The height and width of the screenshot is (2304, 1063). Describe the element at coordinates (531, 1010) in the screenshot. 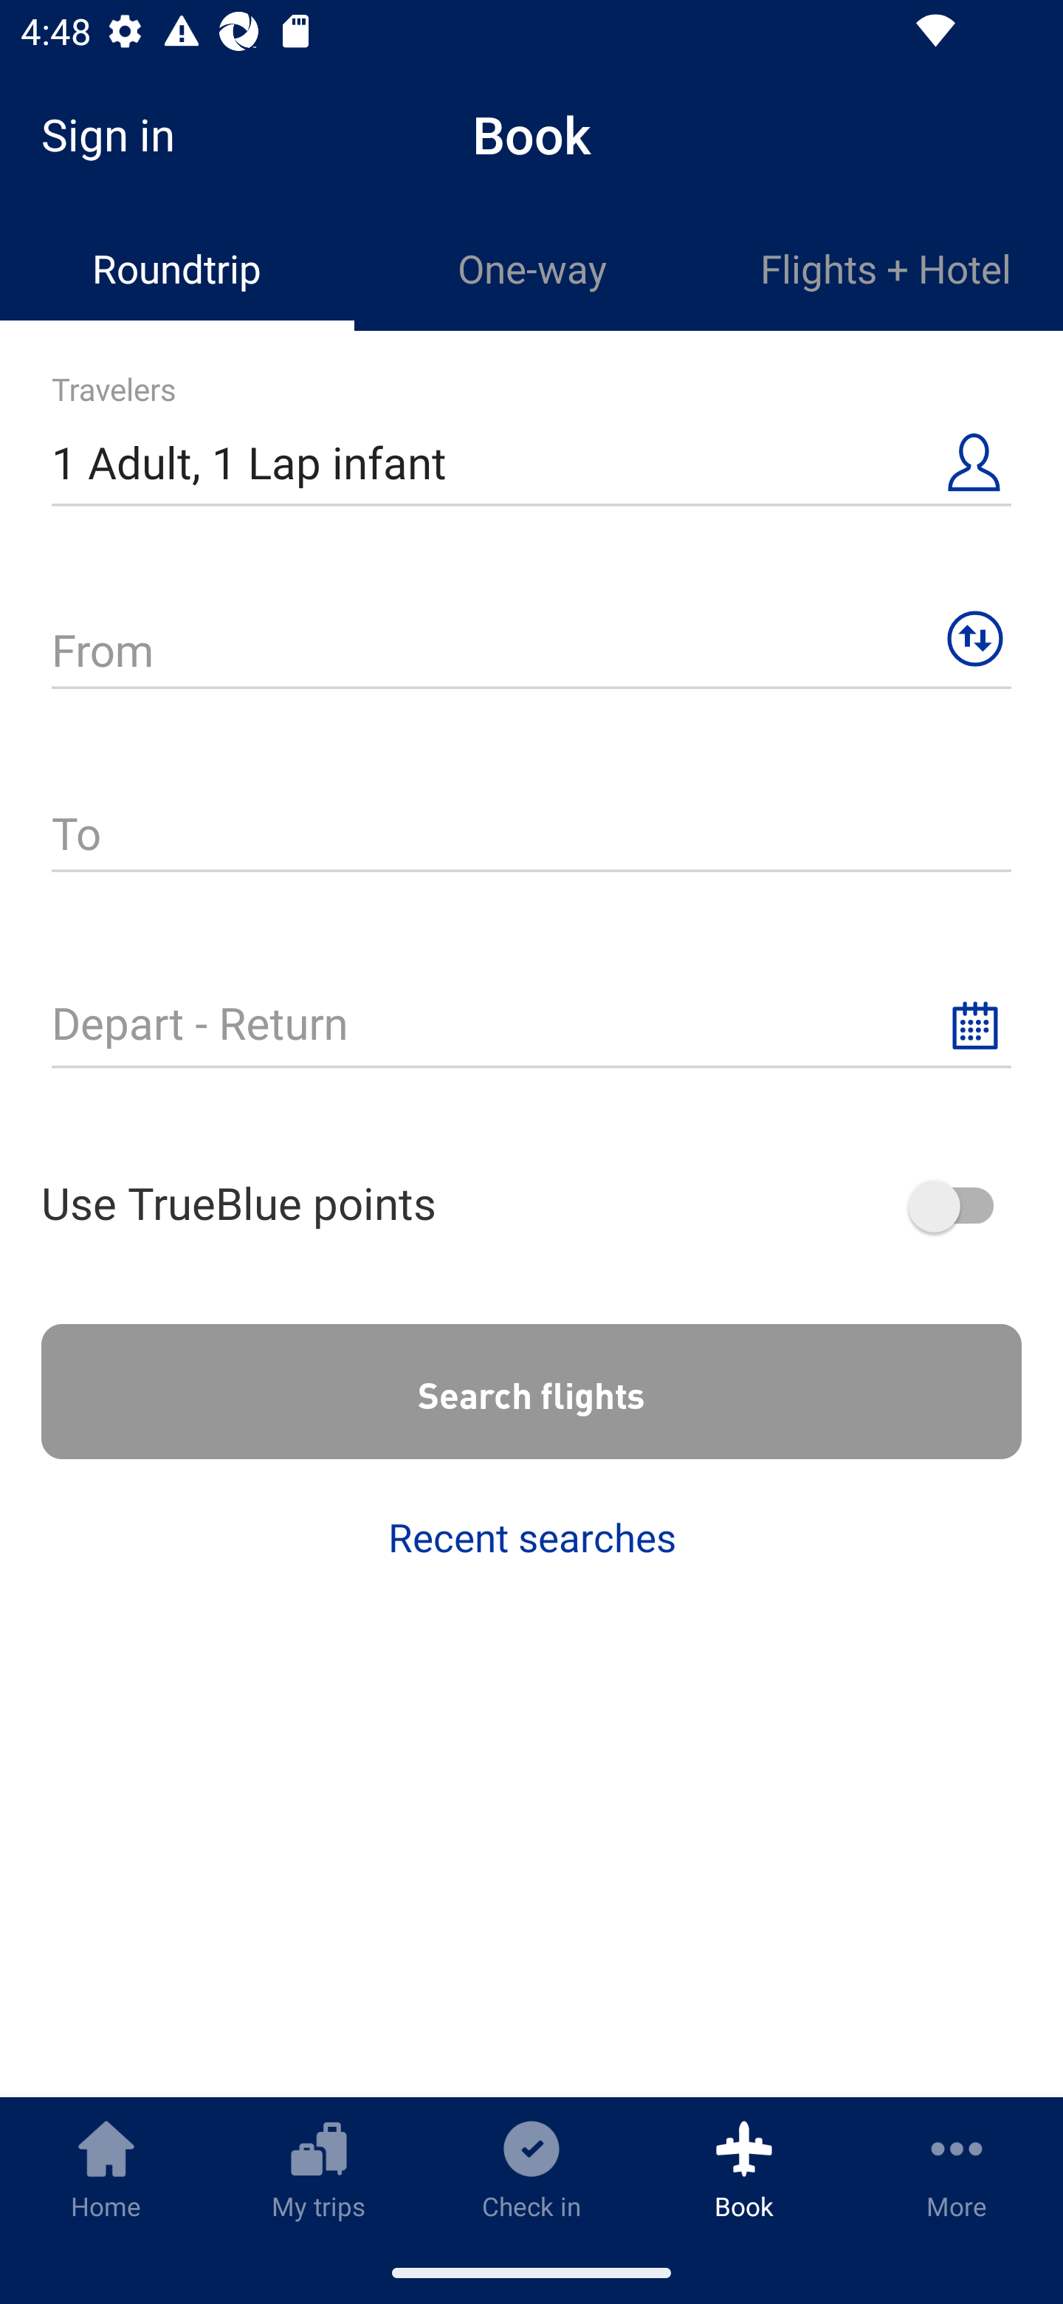

I see `Depart and return` at that location.